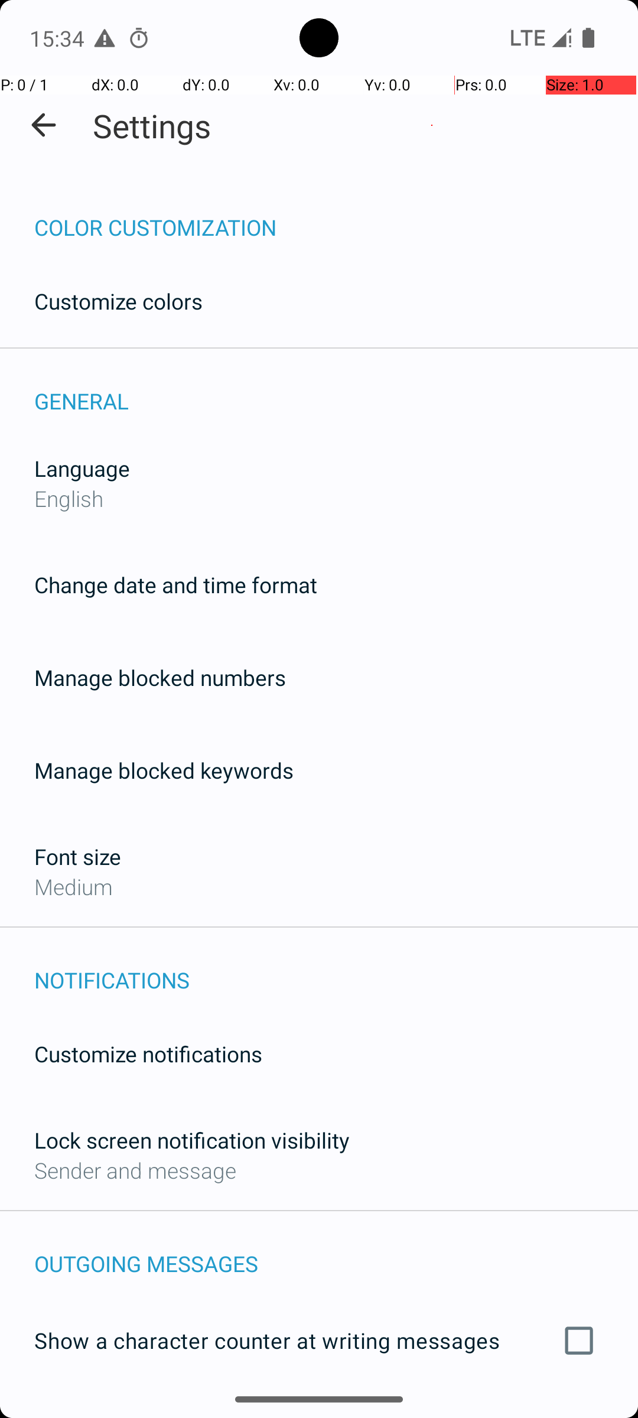  Describe the element at coordinates (192, 1140) in the screenshot. I see `Lock screen notification visibility` at that location.